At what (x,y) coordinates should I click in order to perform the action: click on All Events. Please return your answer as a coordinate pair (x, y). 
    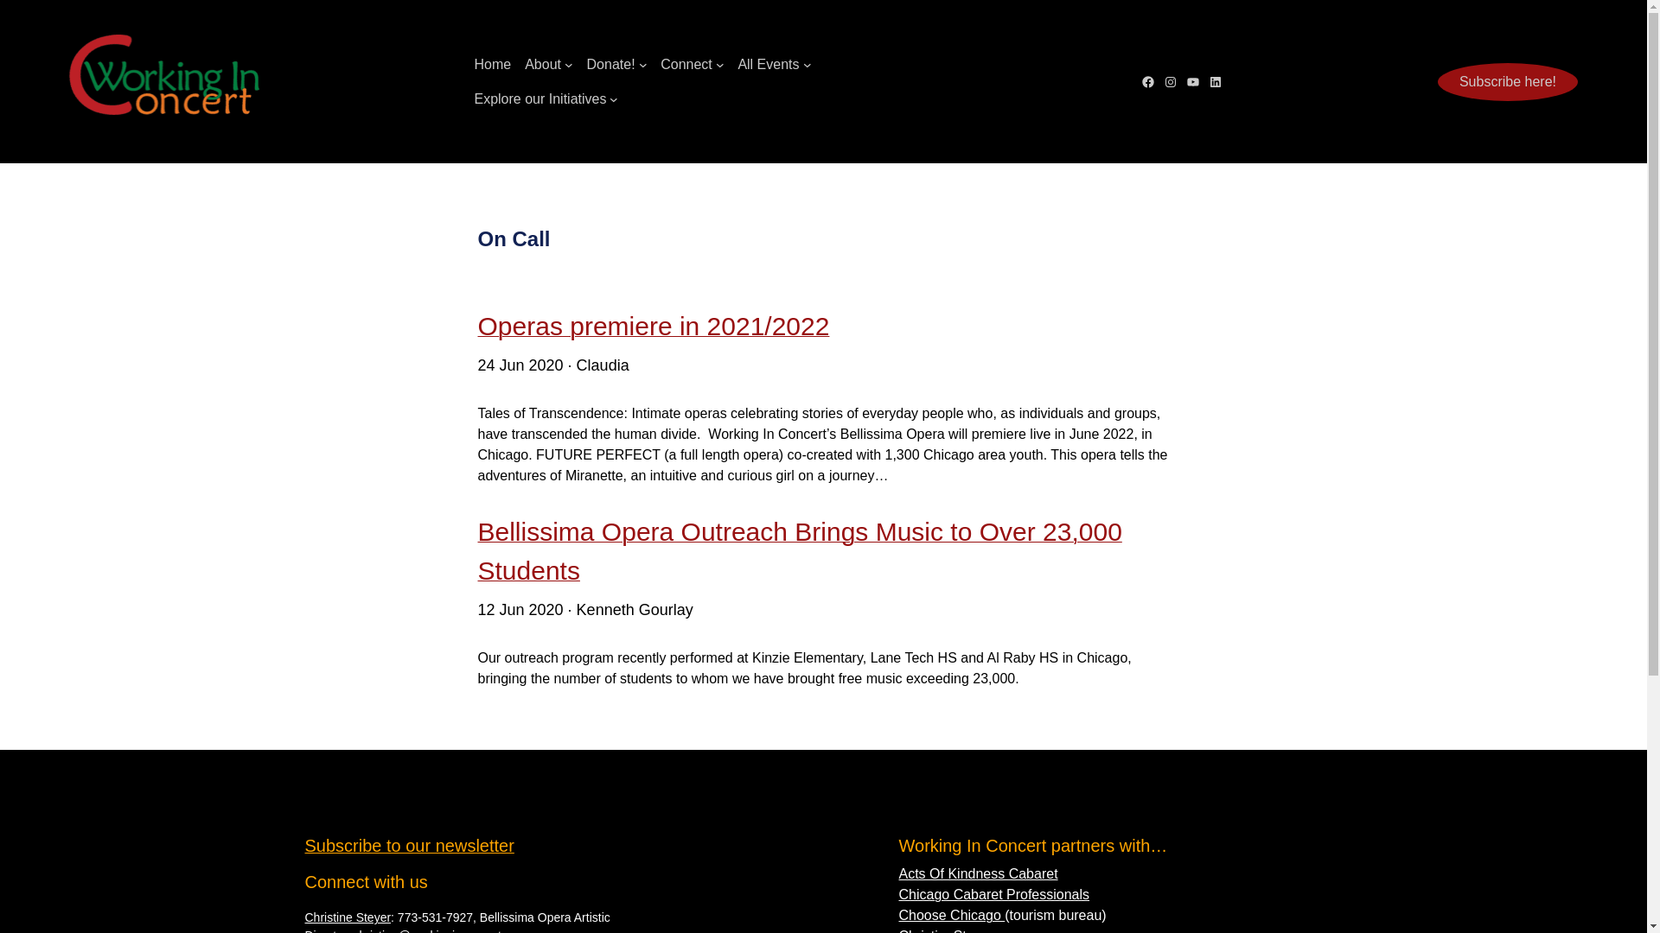
    Looking at the image, I should click on (768, 64).